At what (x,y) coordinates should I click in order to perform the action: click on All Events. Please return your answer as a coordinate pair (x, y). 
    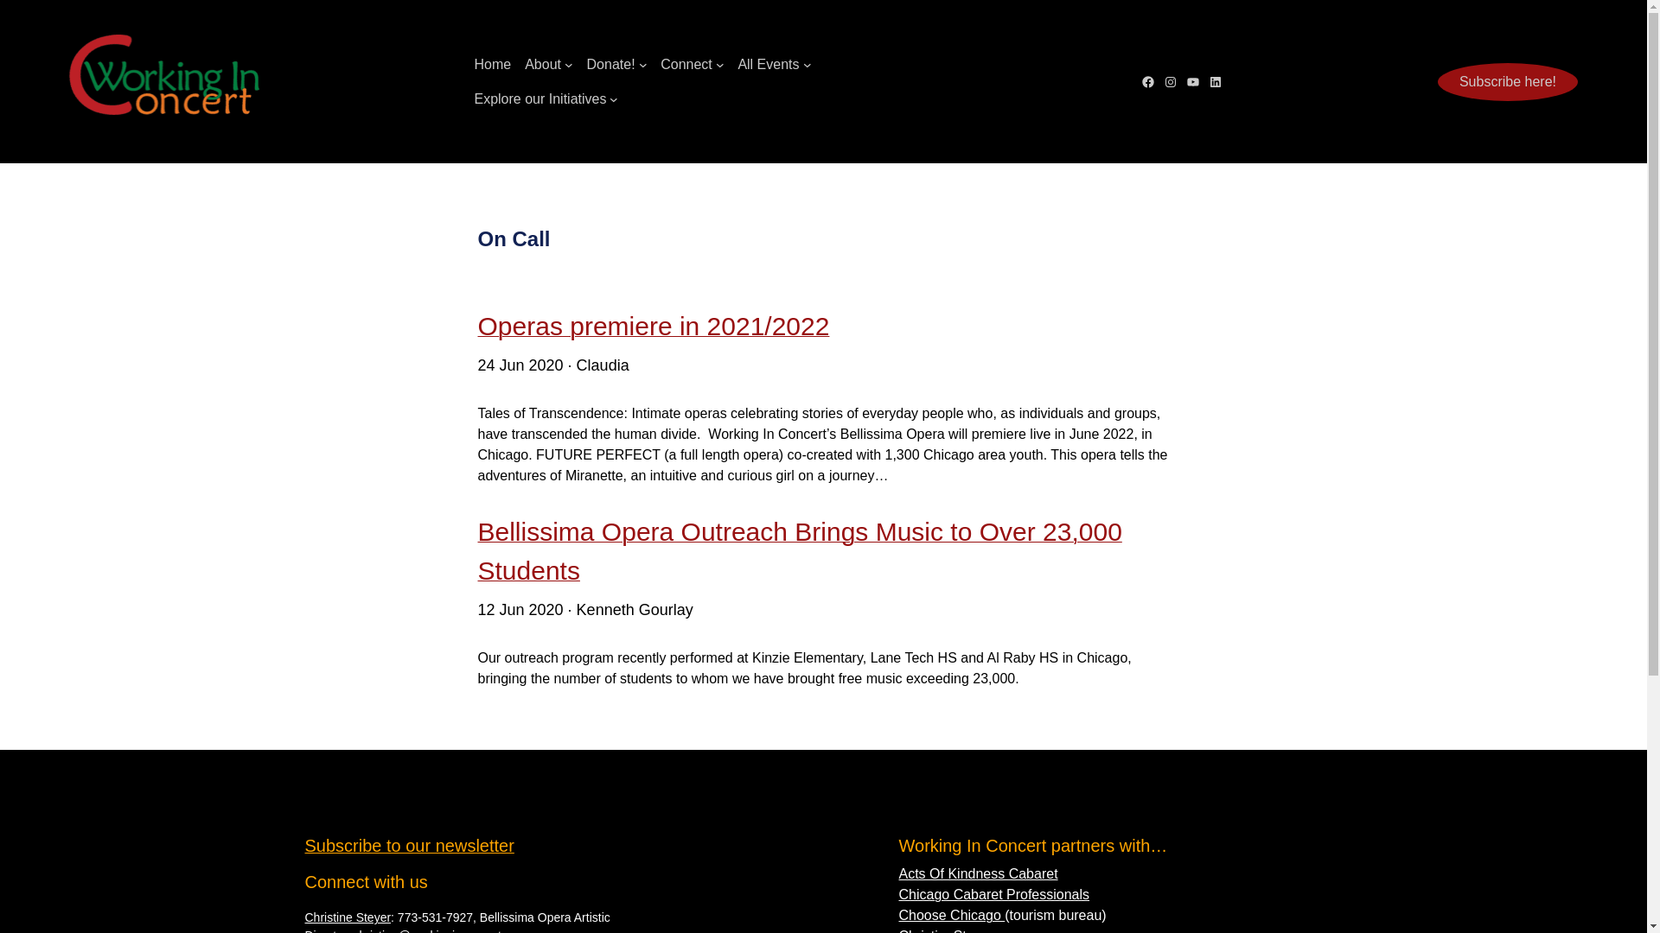
    Looking at the image, I should click on (768, 64).